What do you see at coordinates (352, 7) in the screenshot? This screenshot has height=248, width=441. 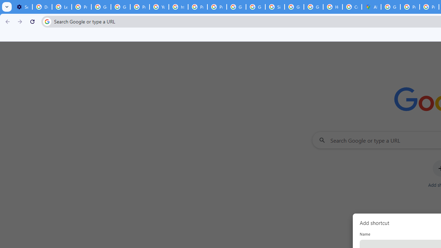 I see `Create your Google Account` at bounding box center [352, 7].